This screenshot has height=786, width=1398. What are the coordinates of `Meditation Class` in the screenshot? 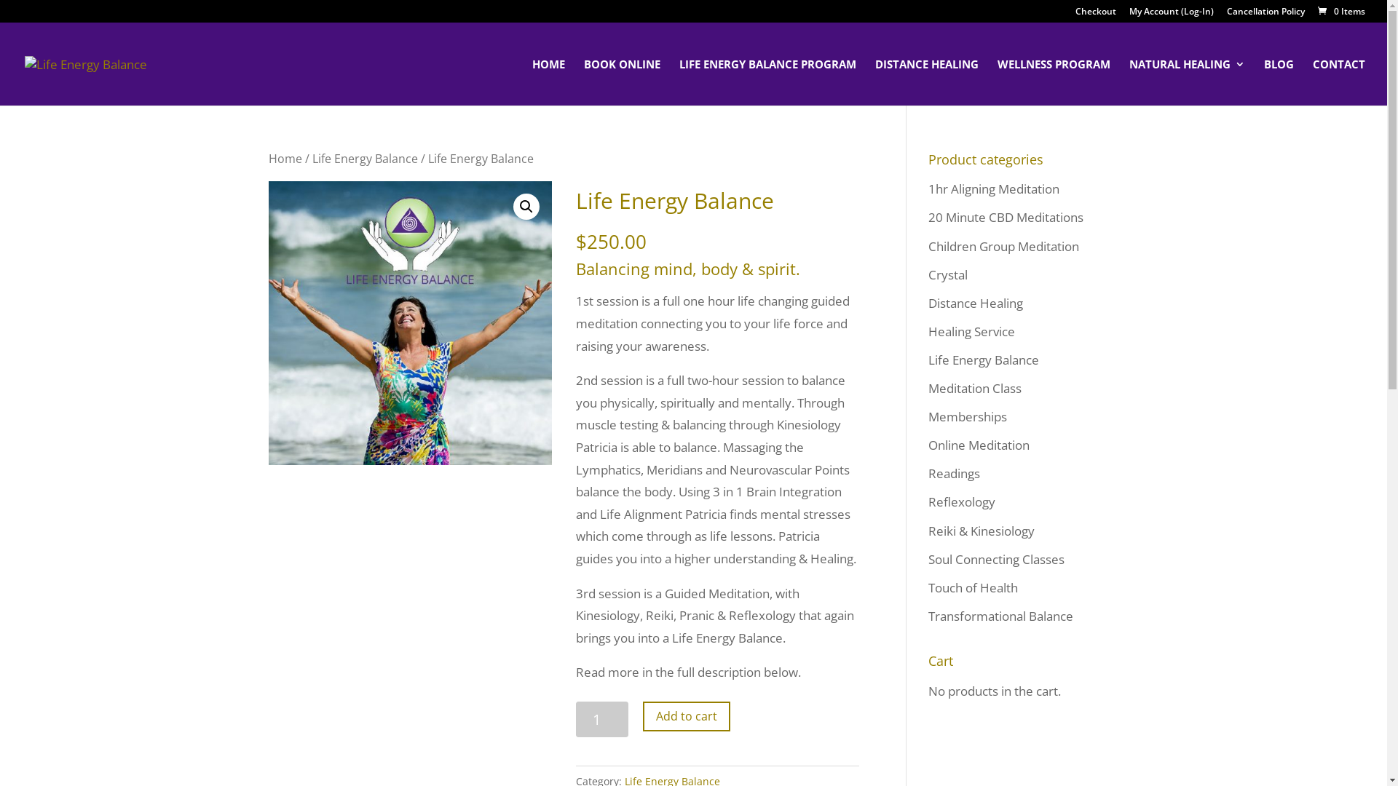 It's located at (974, 389).